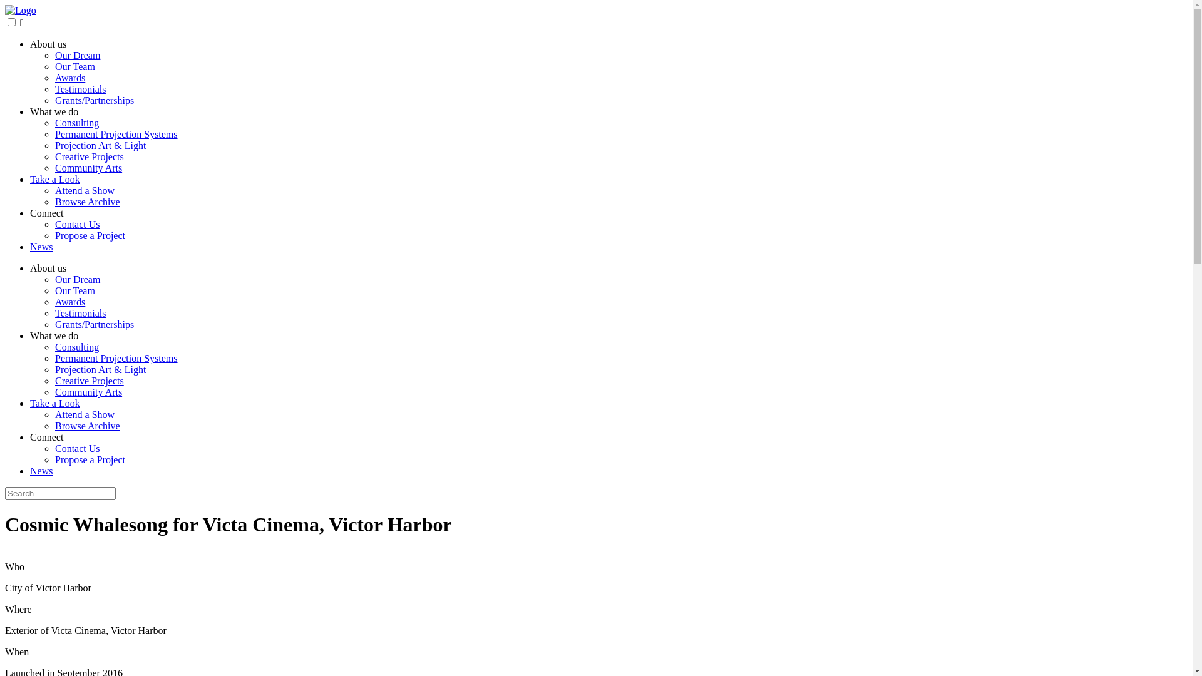  What do you see at coordinates (78, 224) in the screenshot?
I see `Contact Us` at bounding box center [78, 224].